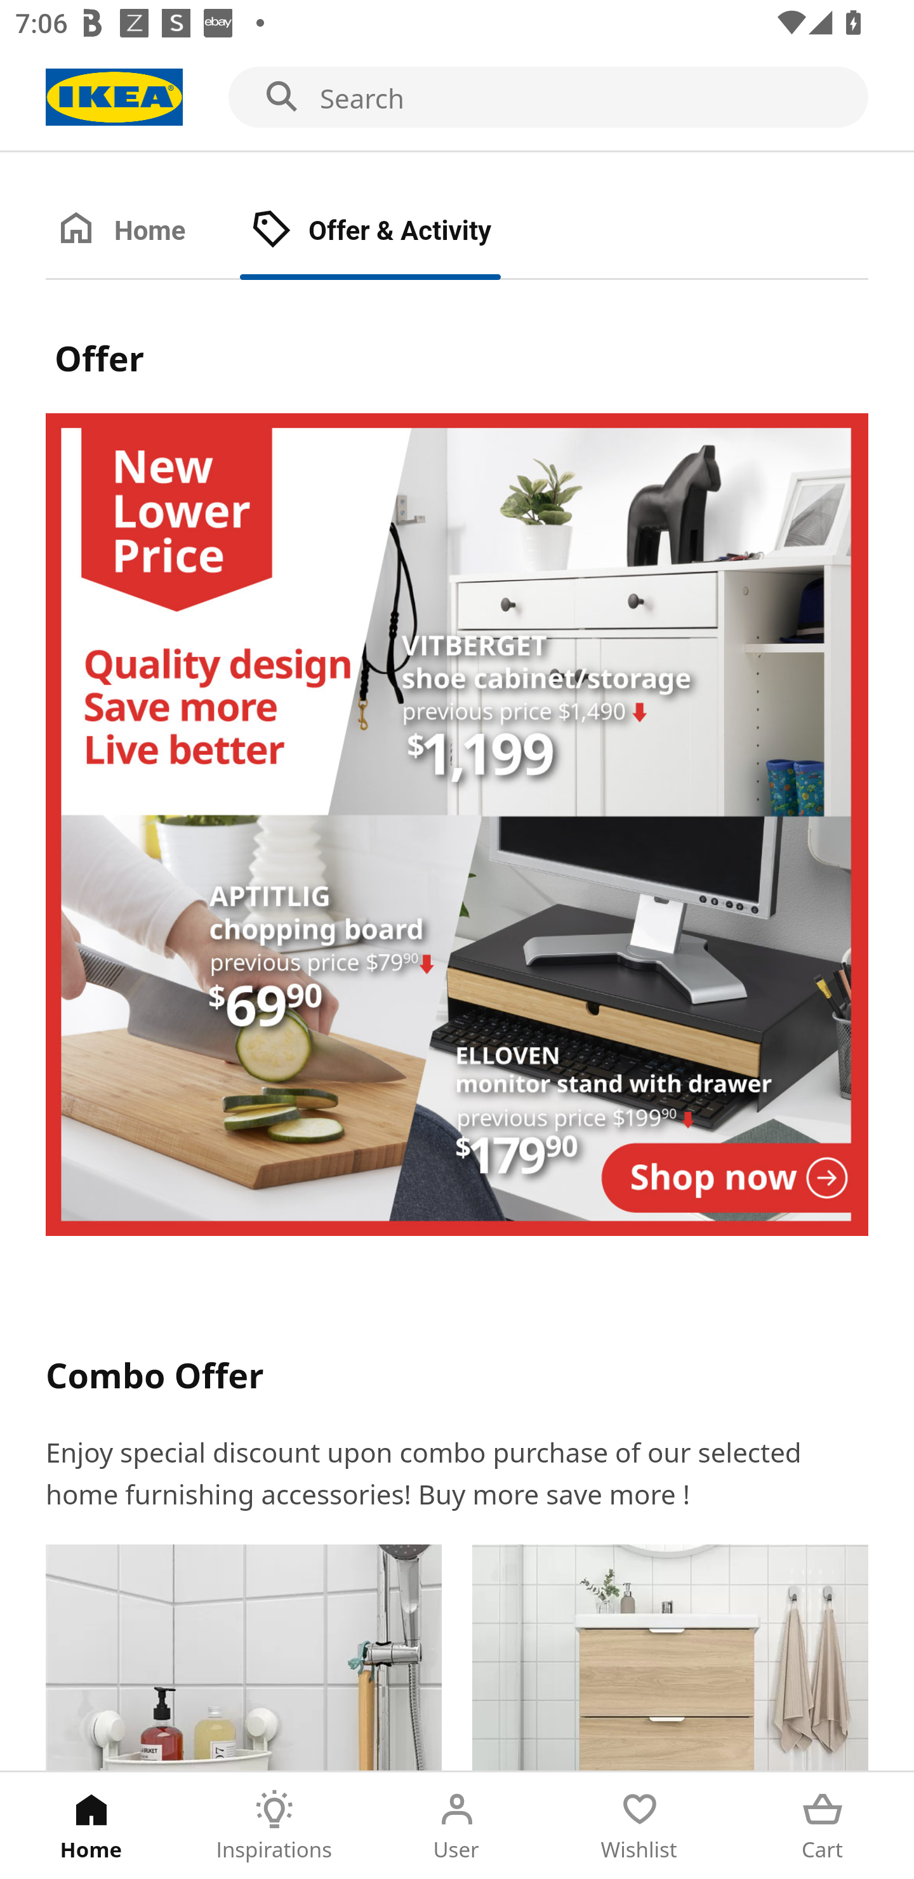 The height and width of the screenshot is (1879, 914). I want to click on Cart
Tab 5 of 5, so click(823, 1826).